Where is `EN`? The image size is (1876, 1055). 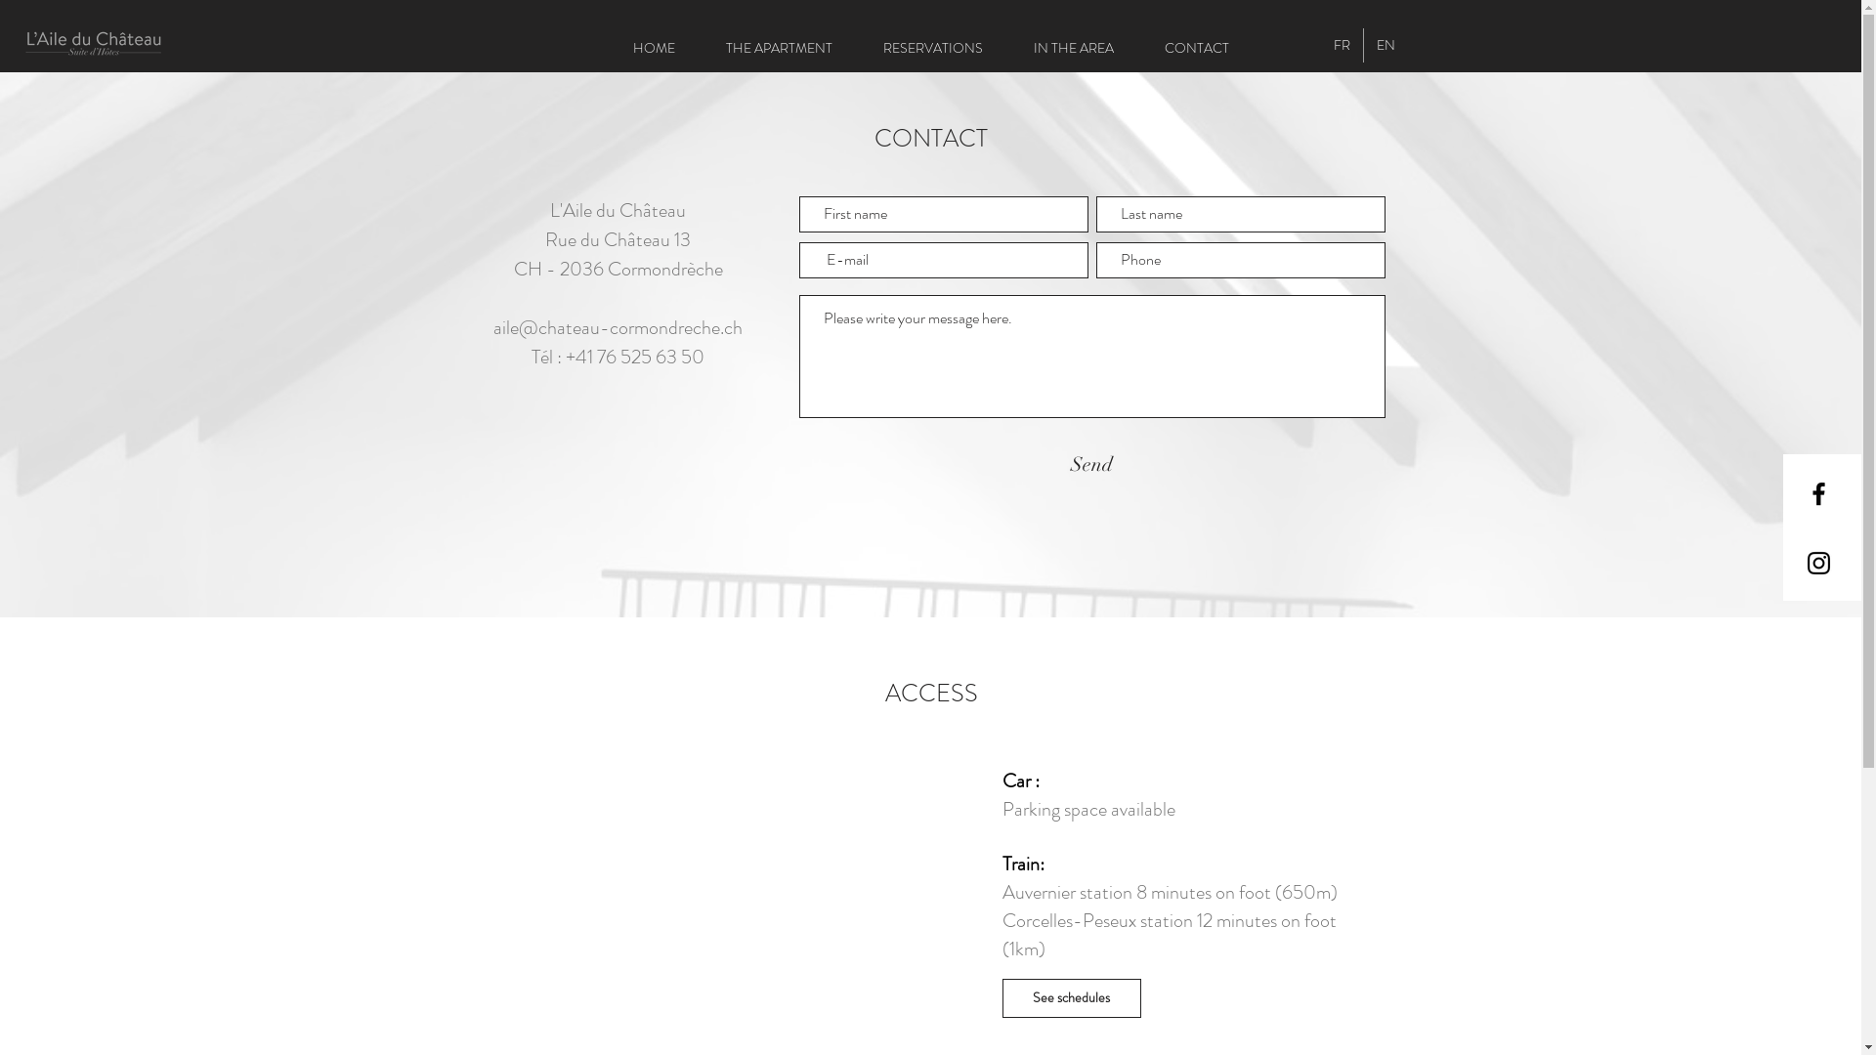 EN is located at coordinates (1386, 45).